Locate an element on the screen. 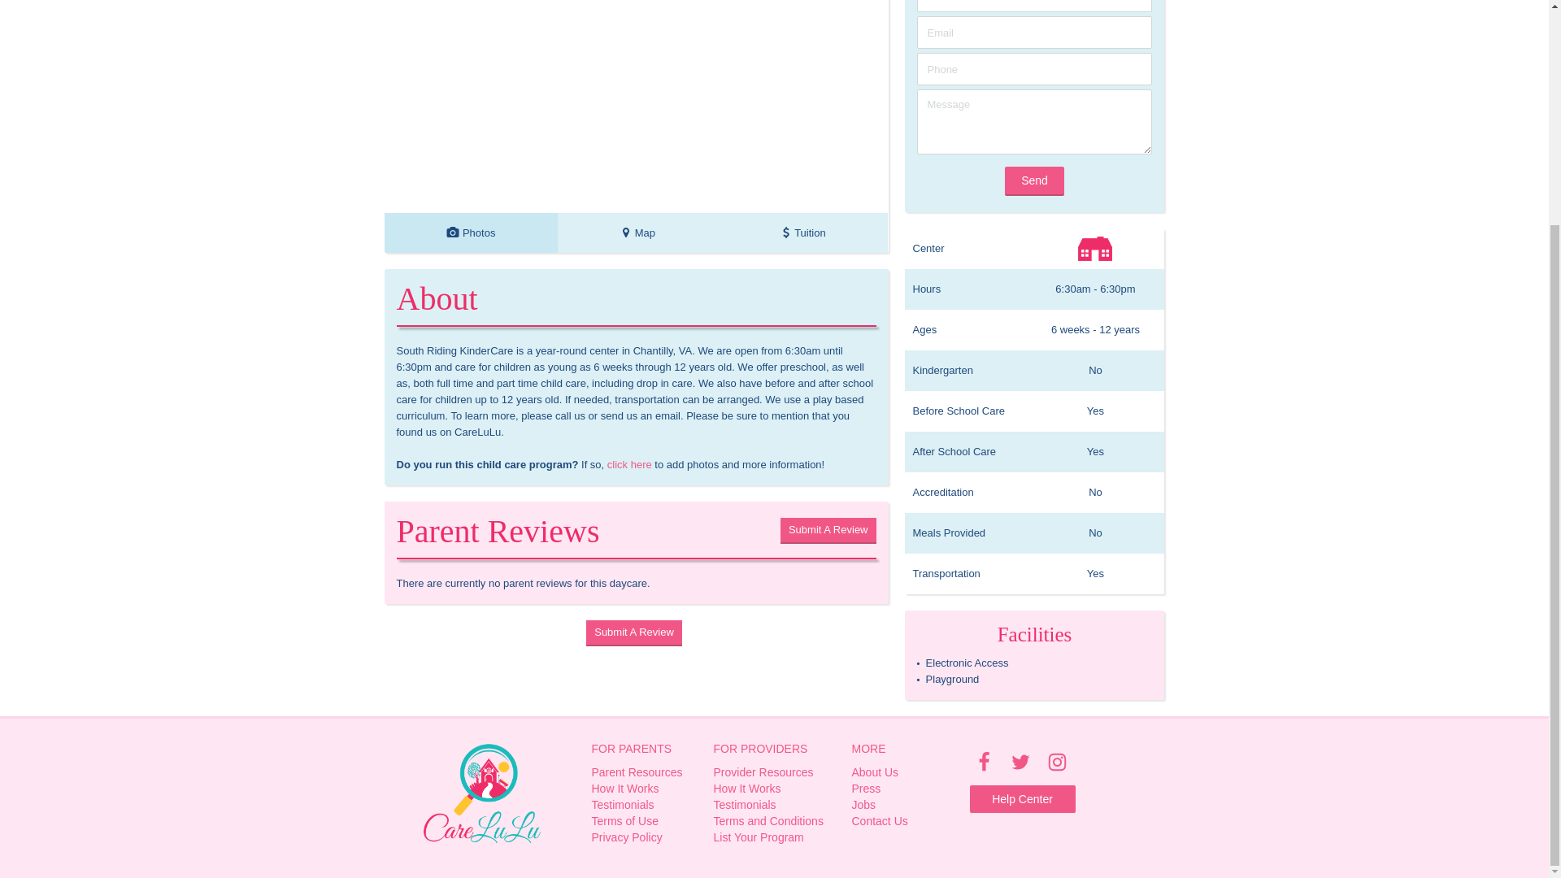 The width and height of the screenshot is (1561, 878). About Us is located at coordinates (828, 530).